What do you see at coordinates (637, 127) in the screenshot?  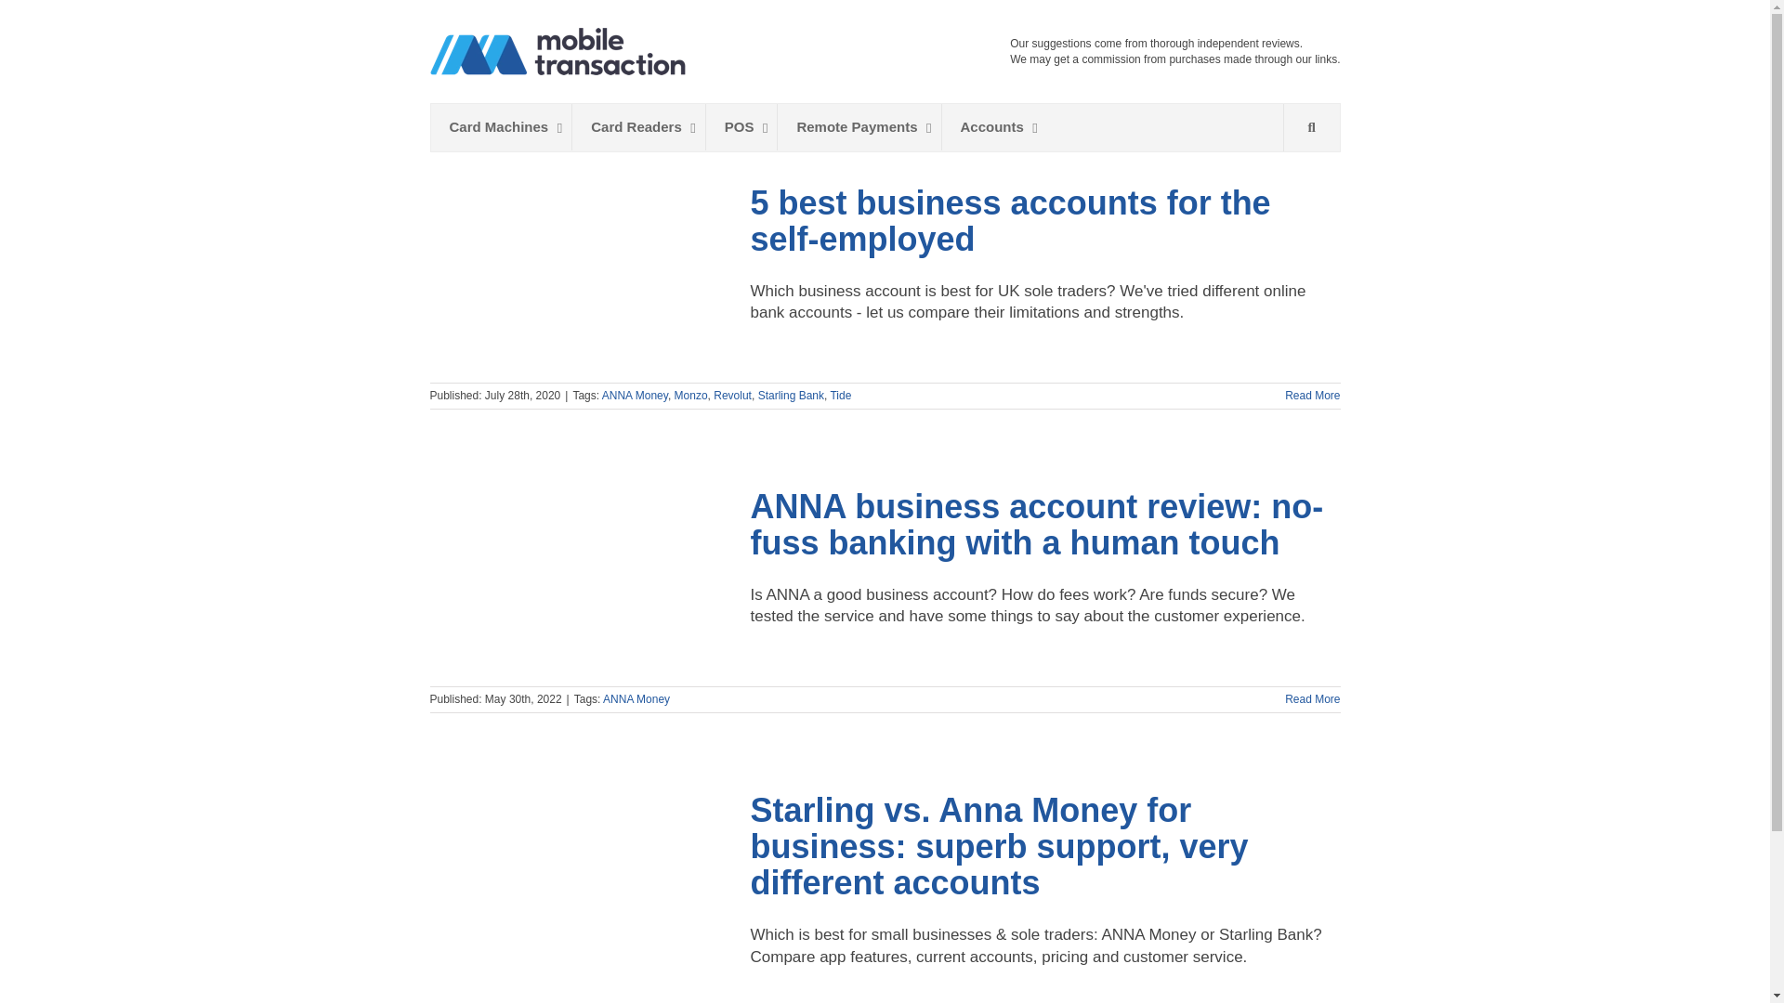 I see `Card Readers` at bounding box center [637, 127].